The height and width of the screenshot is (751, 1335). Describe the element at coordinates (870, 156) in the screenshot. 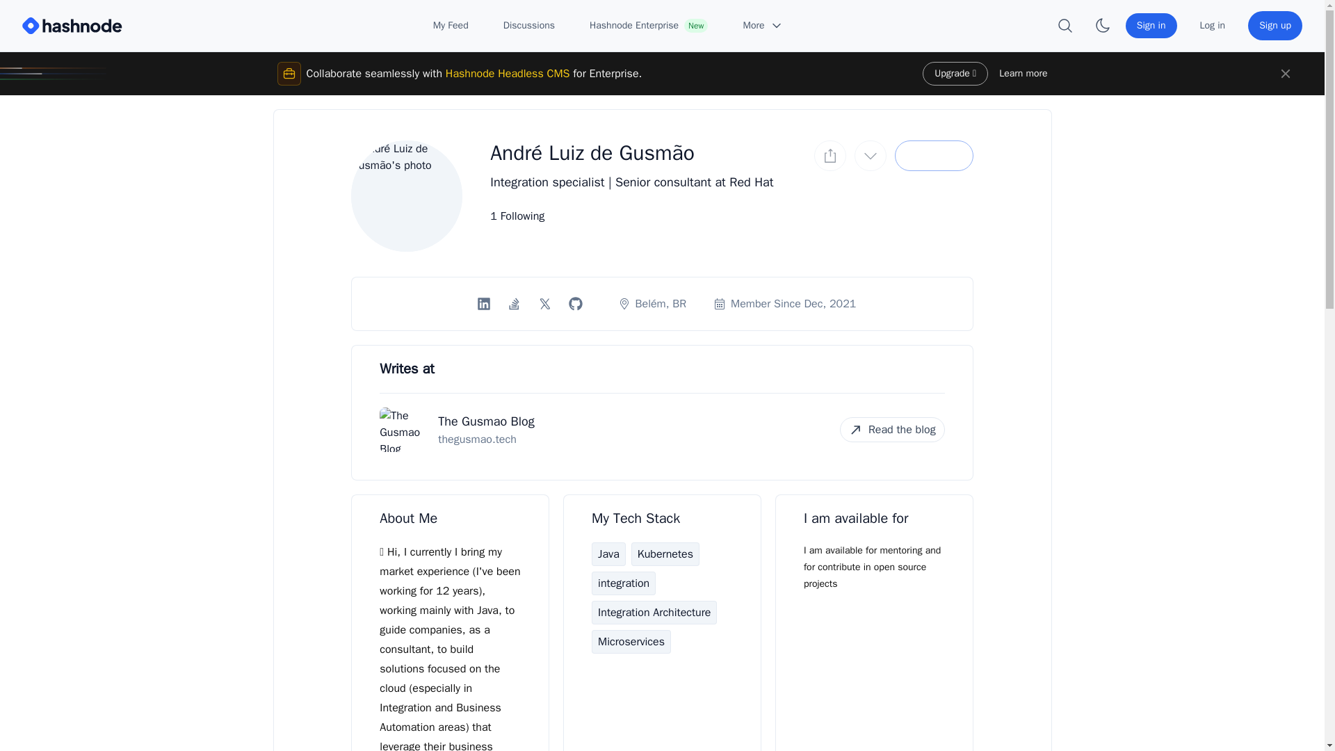

I see `More actions` at that location.